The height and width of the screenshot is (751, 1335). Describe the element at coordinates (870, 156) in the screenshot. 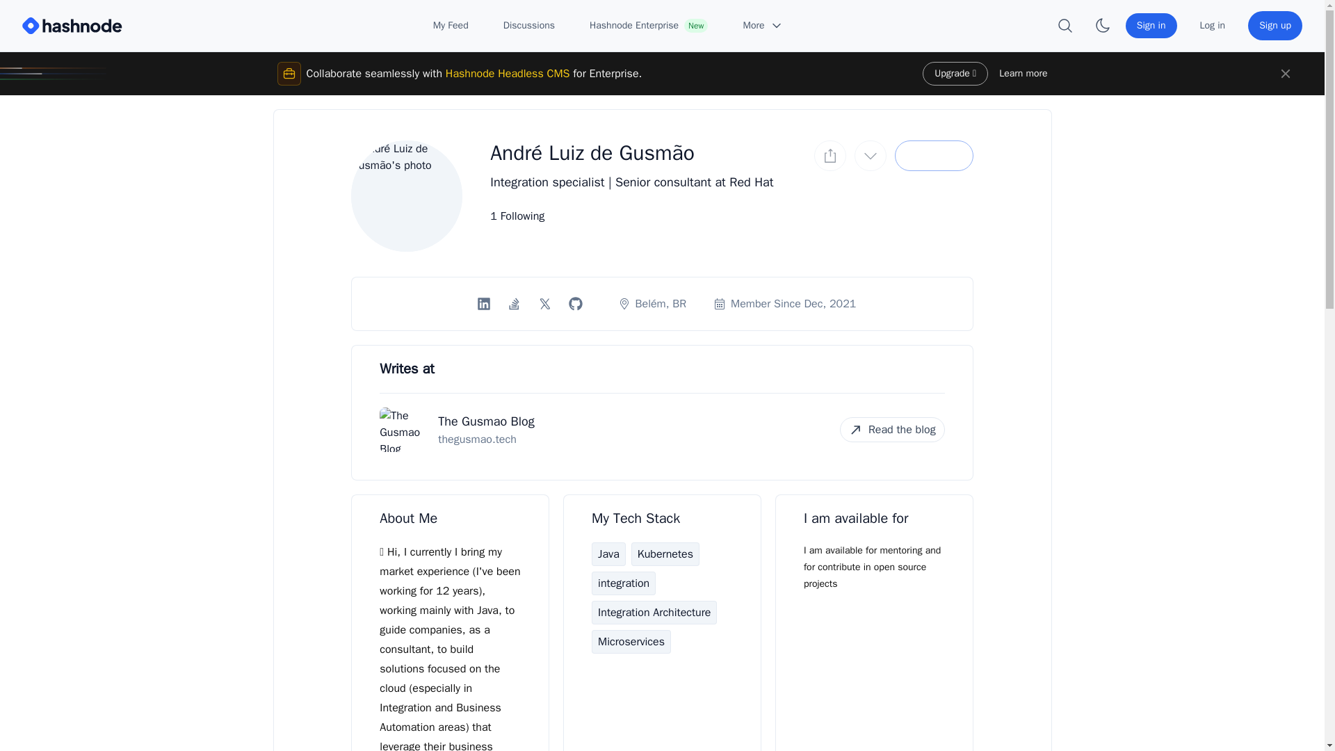

I see `More actions` at that location.